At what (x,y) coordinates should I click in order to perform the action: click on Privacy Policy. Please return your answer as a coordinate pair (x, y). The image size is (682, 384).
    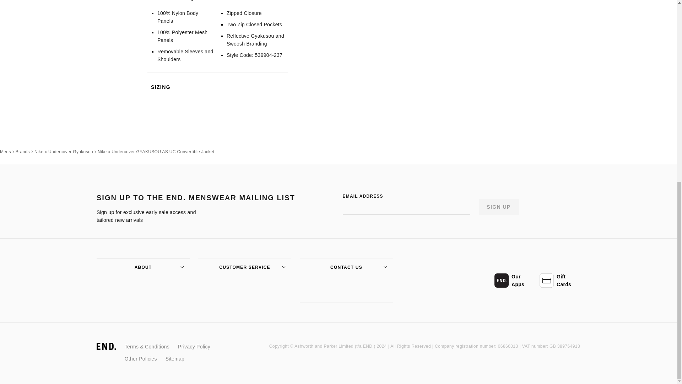
    Looking at the image, I should click on (194, 347).